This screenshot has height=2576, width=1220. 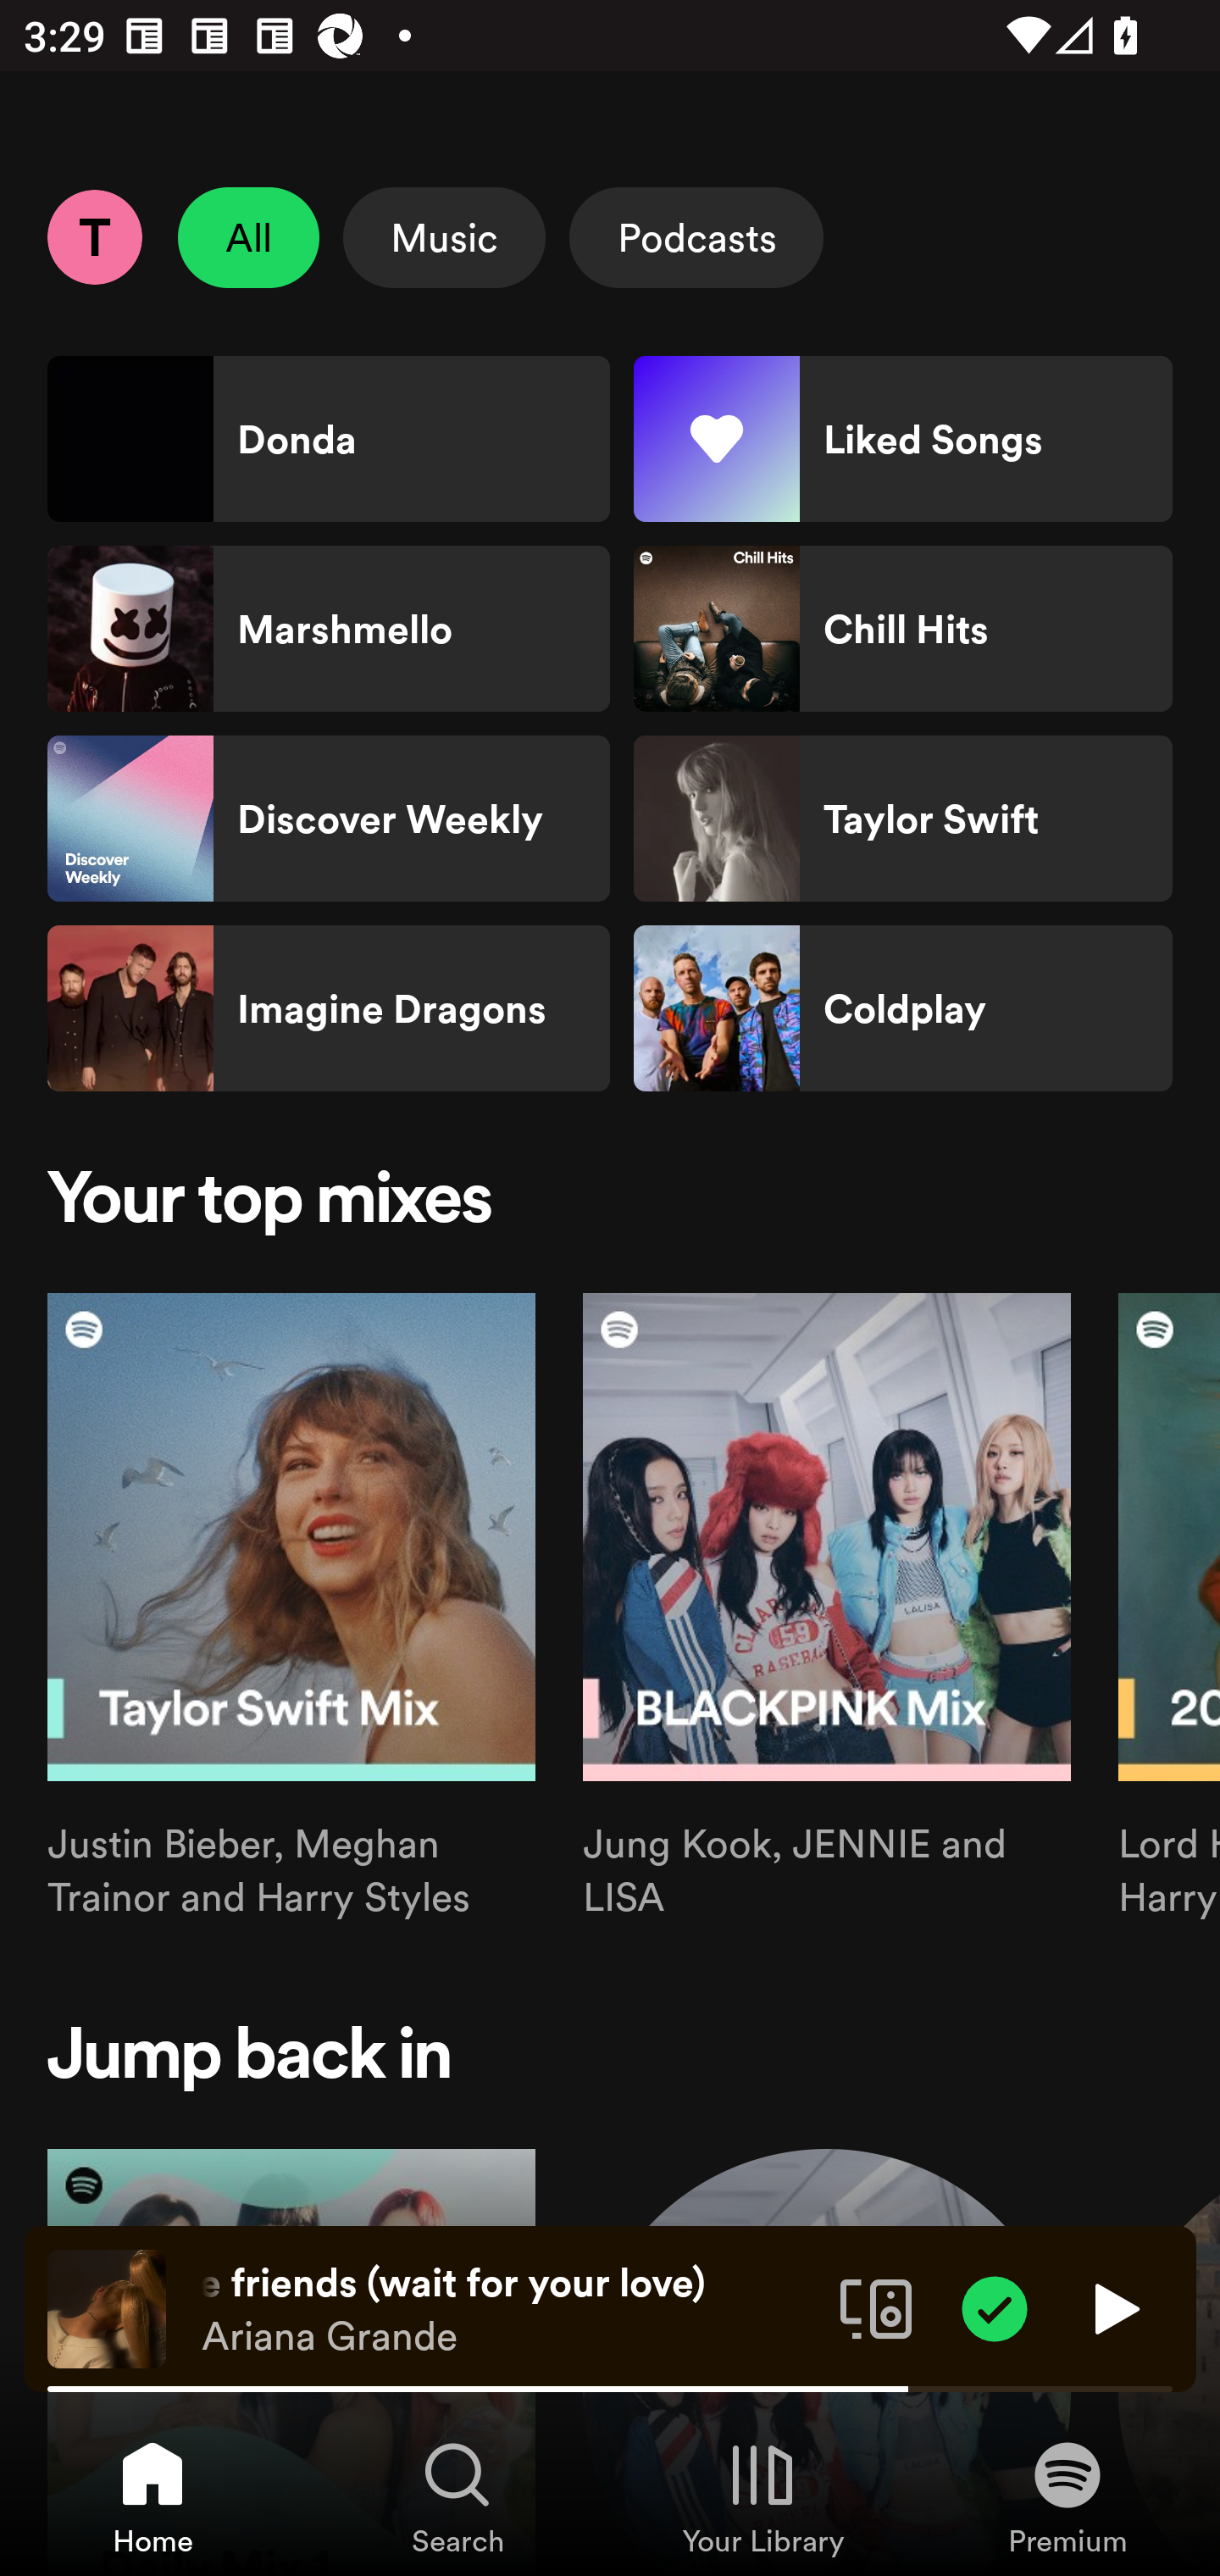 I want to click on Chill Hits Shortcut Chill Hits, so click(x=902, y=629).